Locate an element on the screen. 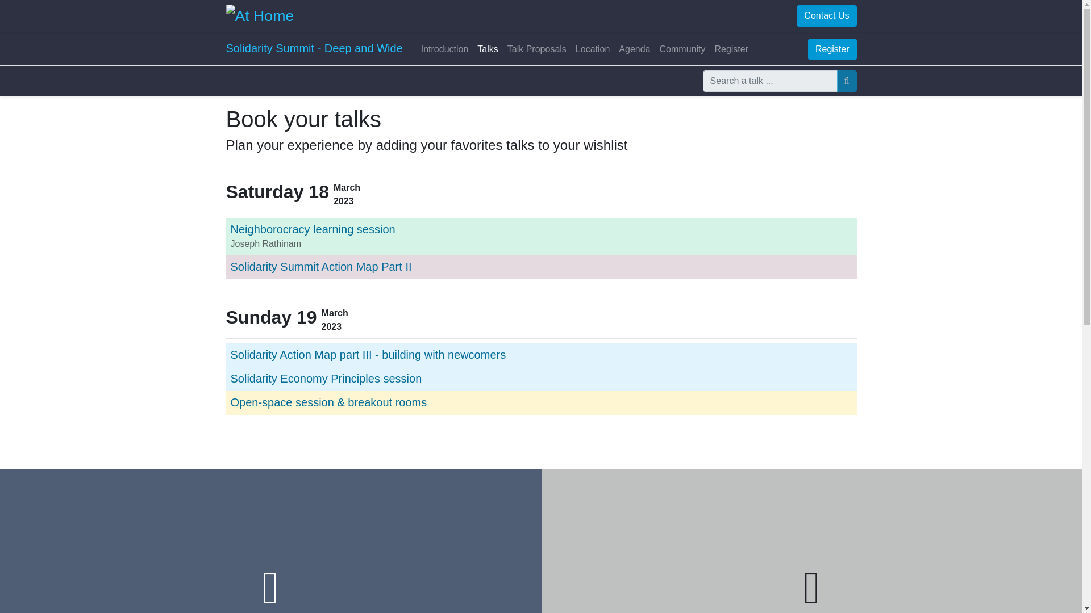 The image size is (1091, 613). Neighborocracy learning session is located at coordinates (313, 229).